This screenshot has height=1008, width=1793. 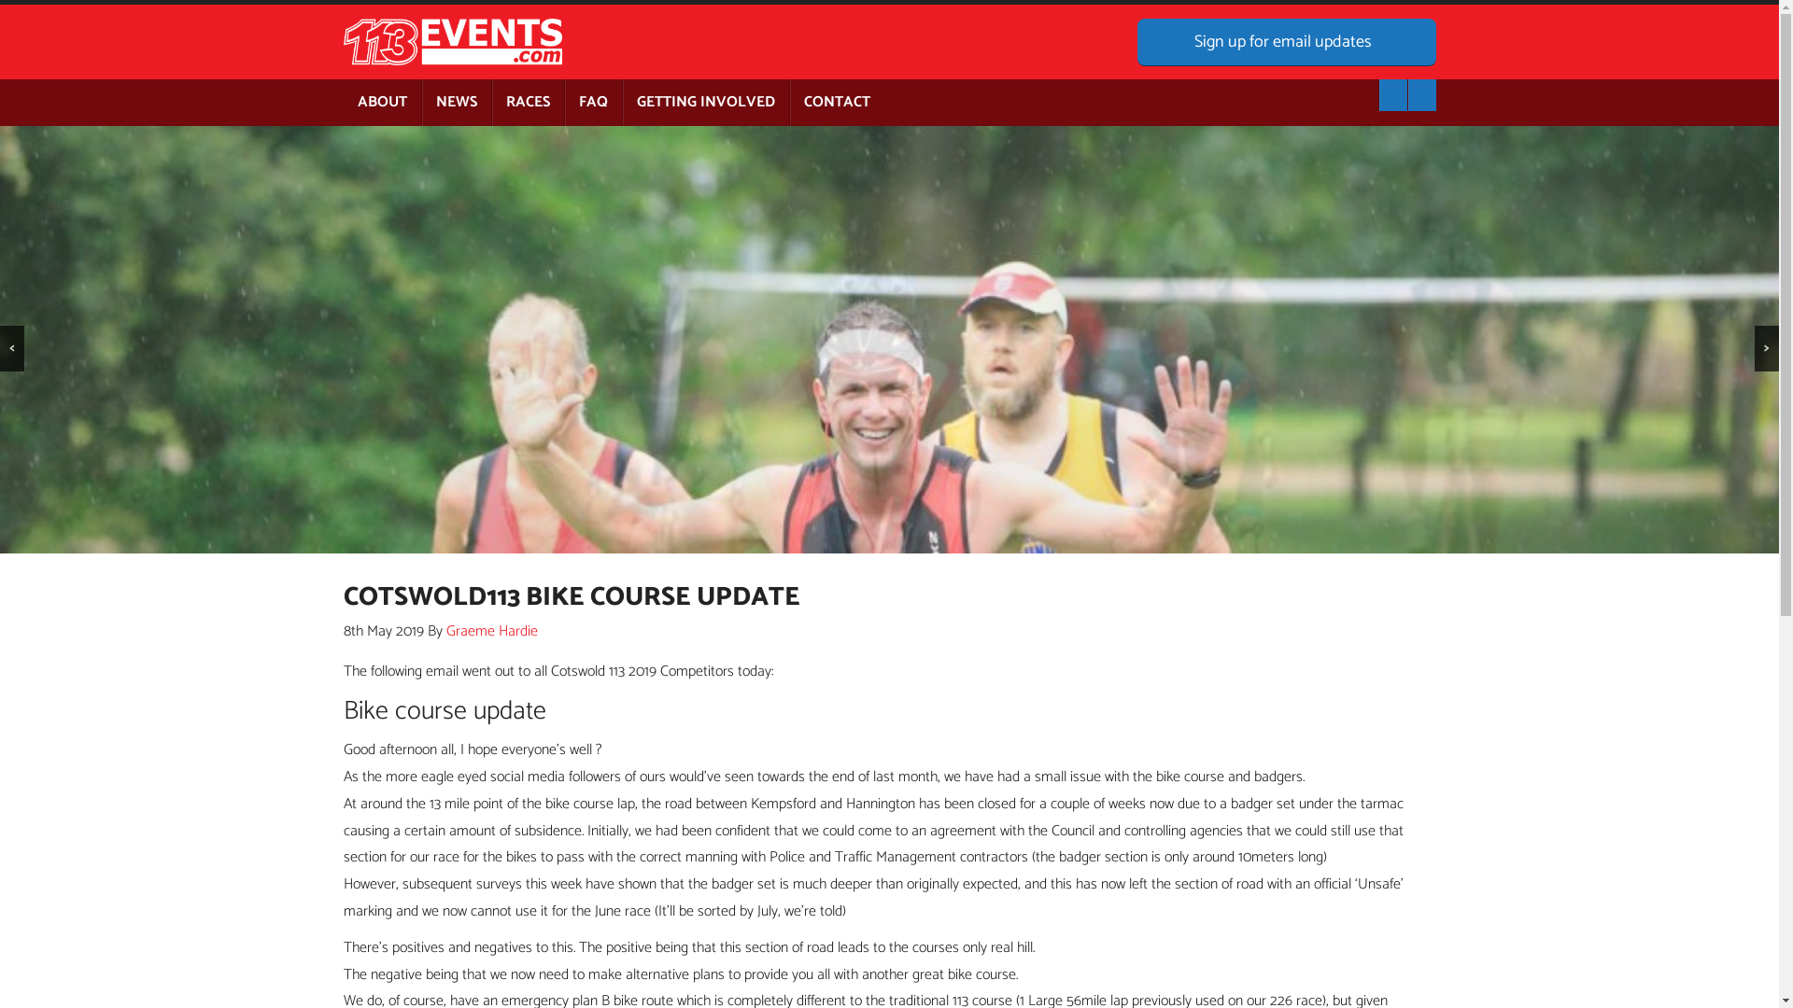 I want to click on ABOUT, so click(x=383, y=103).